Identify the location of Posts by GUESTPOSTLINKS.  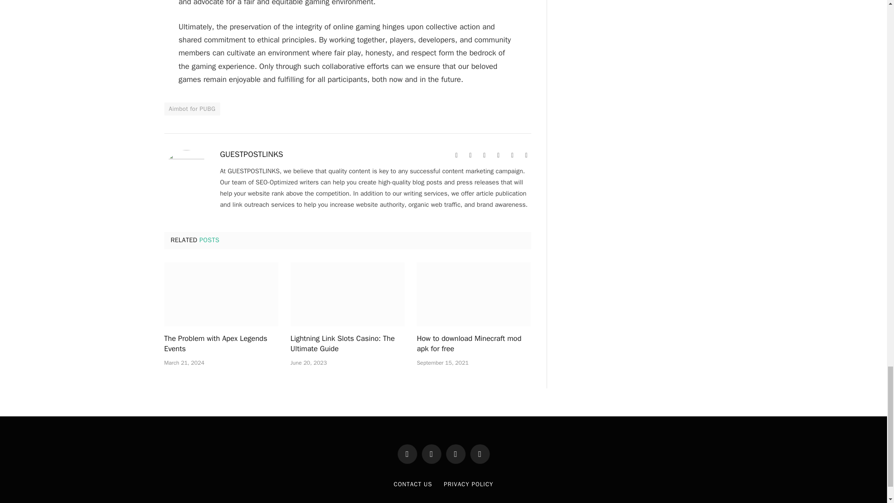
(251, 155).